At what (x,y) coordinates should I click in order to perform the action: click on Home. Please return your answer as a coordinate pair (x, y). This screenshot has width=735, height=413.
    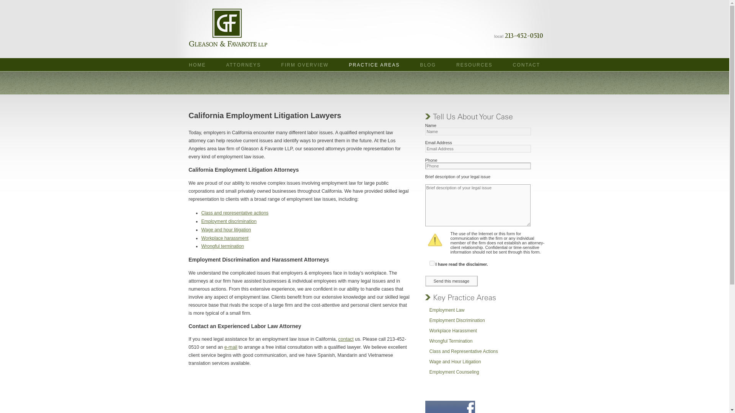
    Looking at the image, I should click on (197, 65).